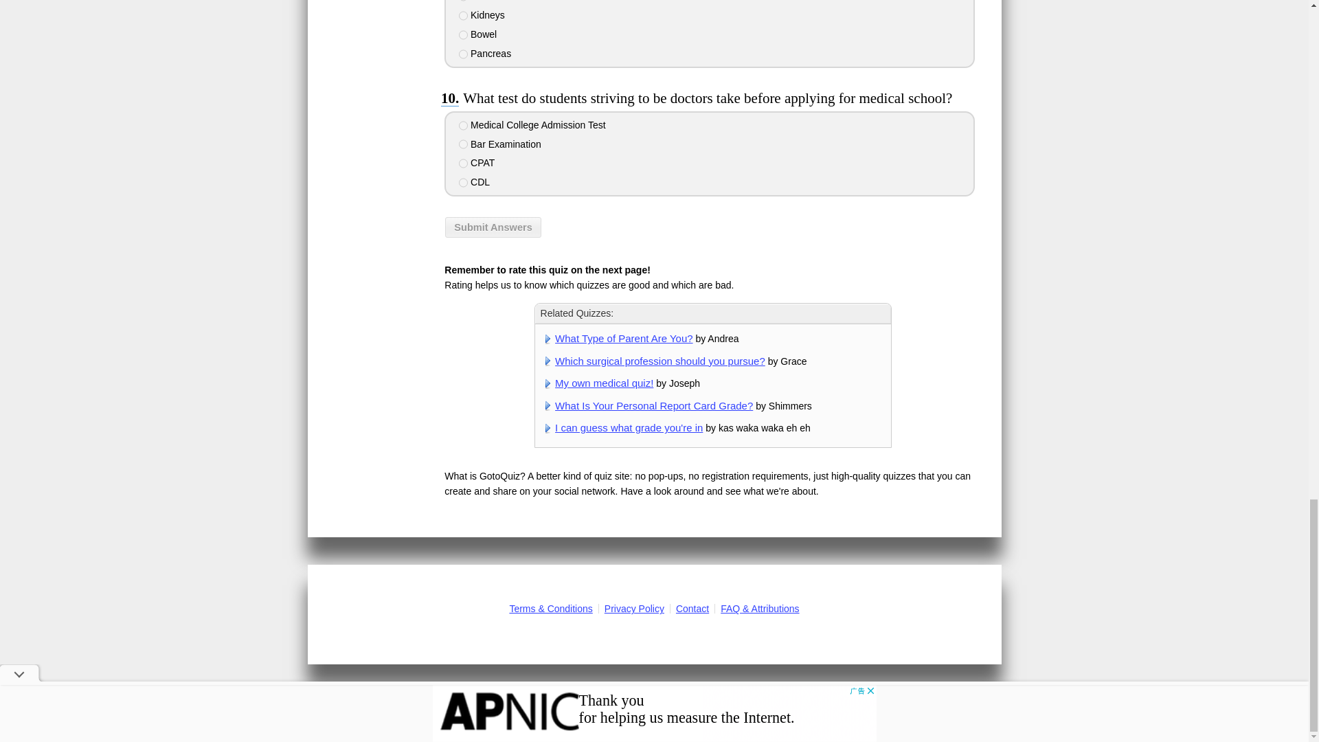 This screenshot has height=742, width=1319. I want to click on Submit Answers, so click(493, 227).